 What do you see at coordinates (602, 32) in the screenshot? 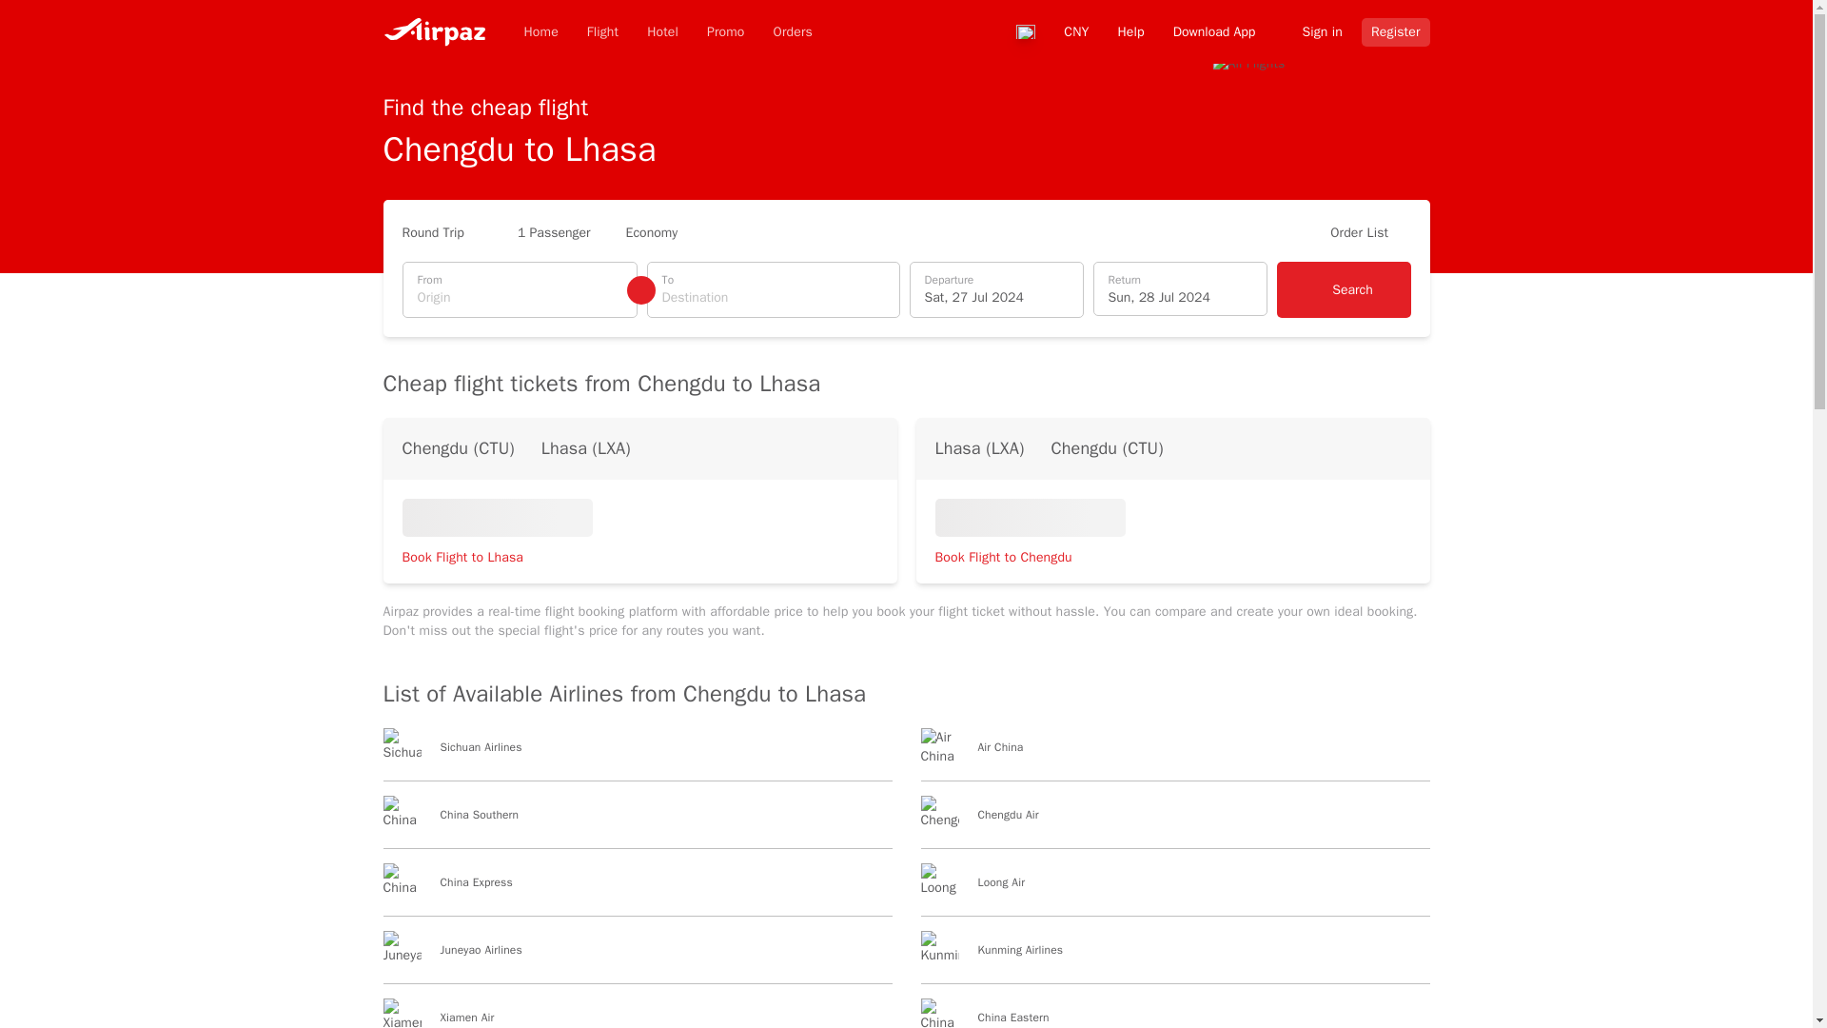
I see `Flight` at bounding box center [602, 32].